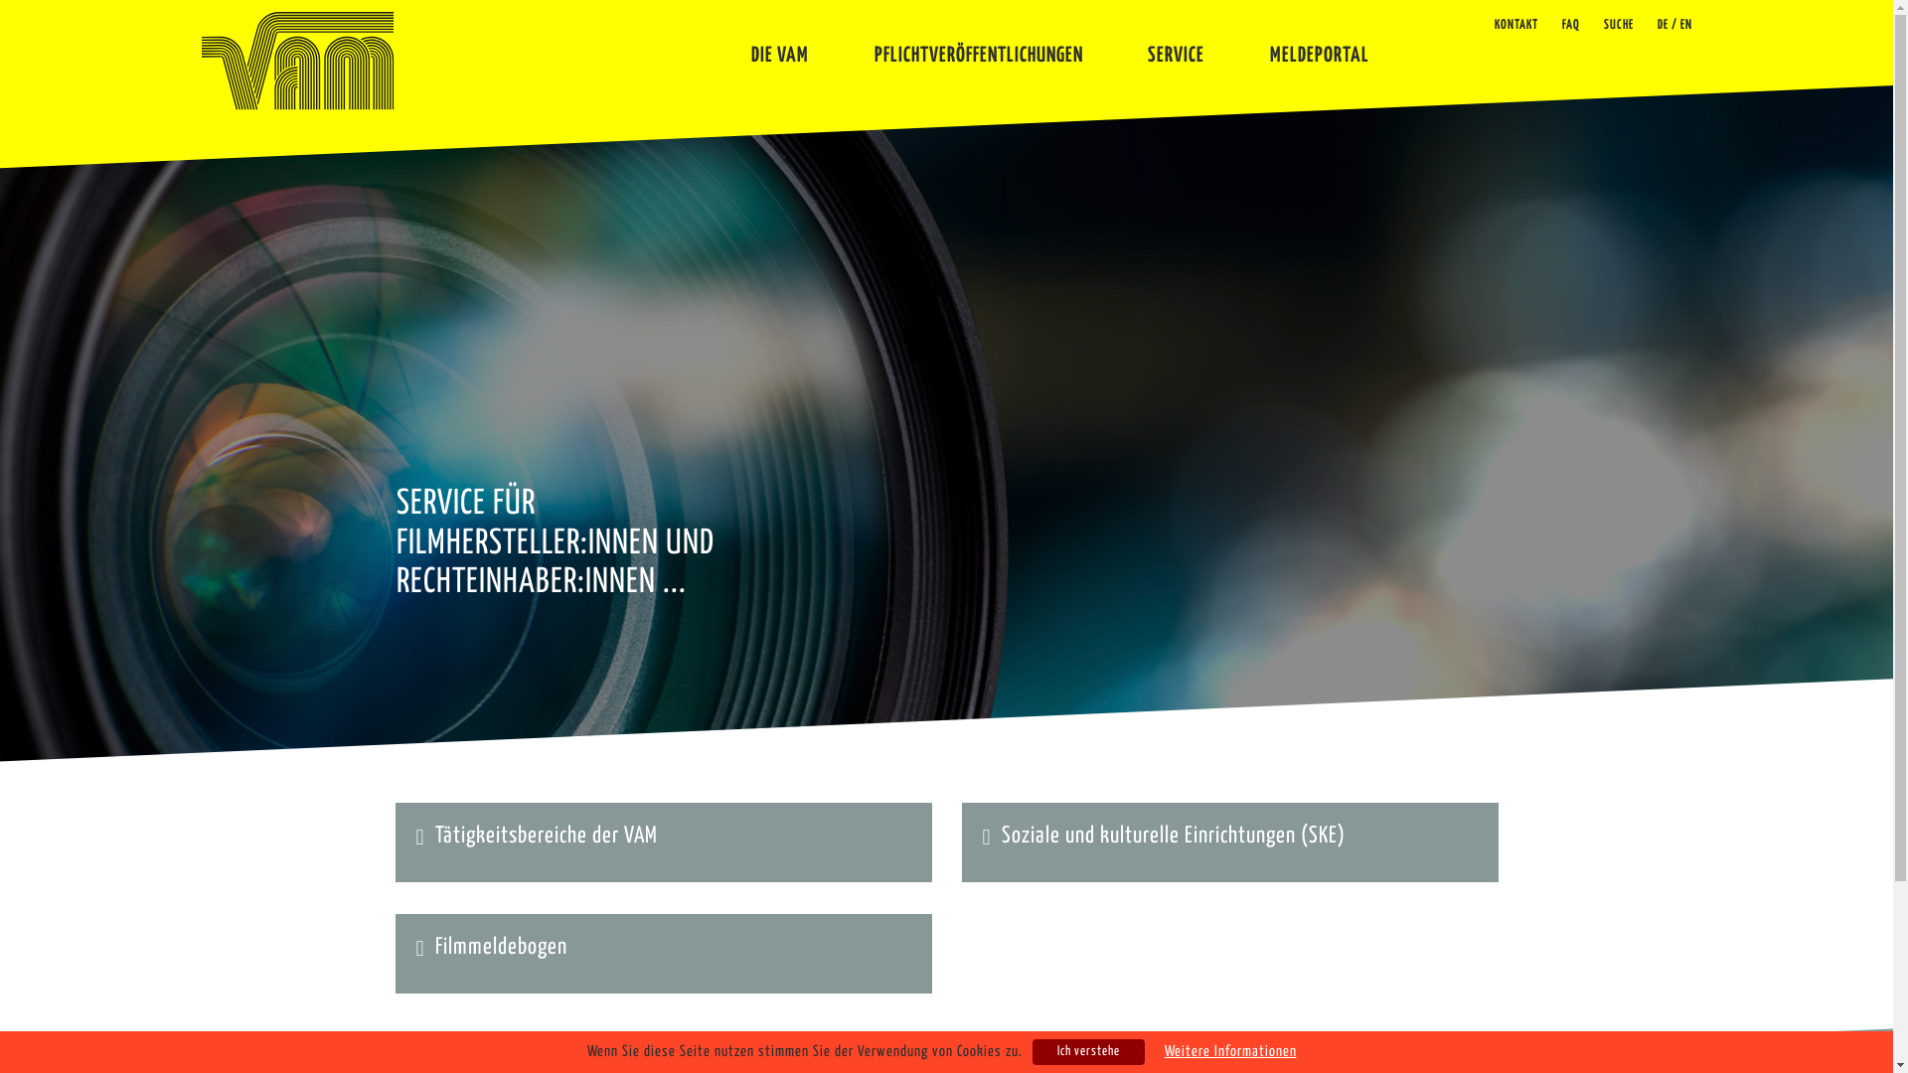 The height and width of the screenshot is (1073, 1908). Describe the element at coordinates (1174, 837) in the screenshot. I see `Soziale und kulturelle Einrichtungen (SKE)` at that location.